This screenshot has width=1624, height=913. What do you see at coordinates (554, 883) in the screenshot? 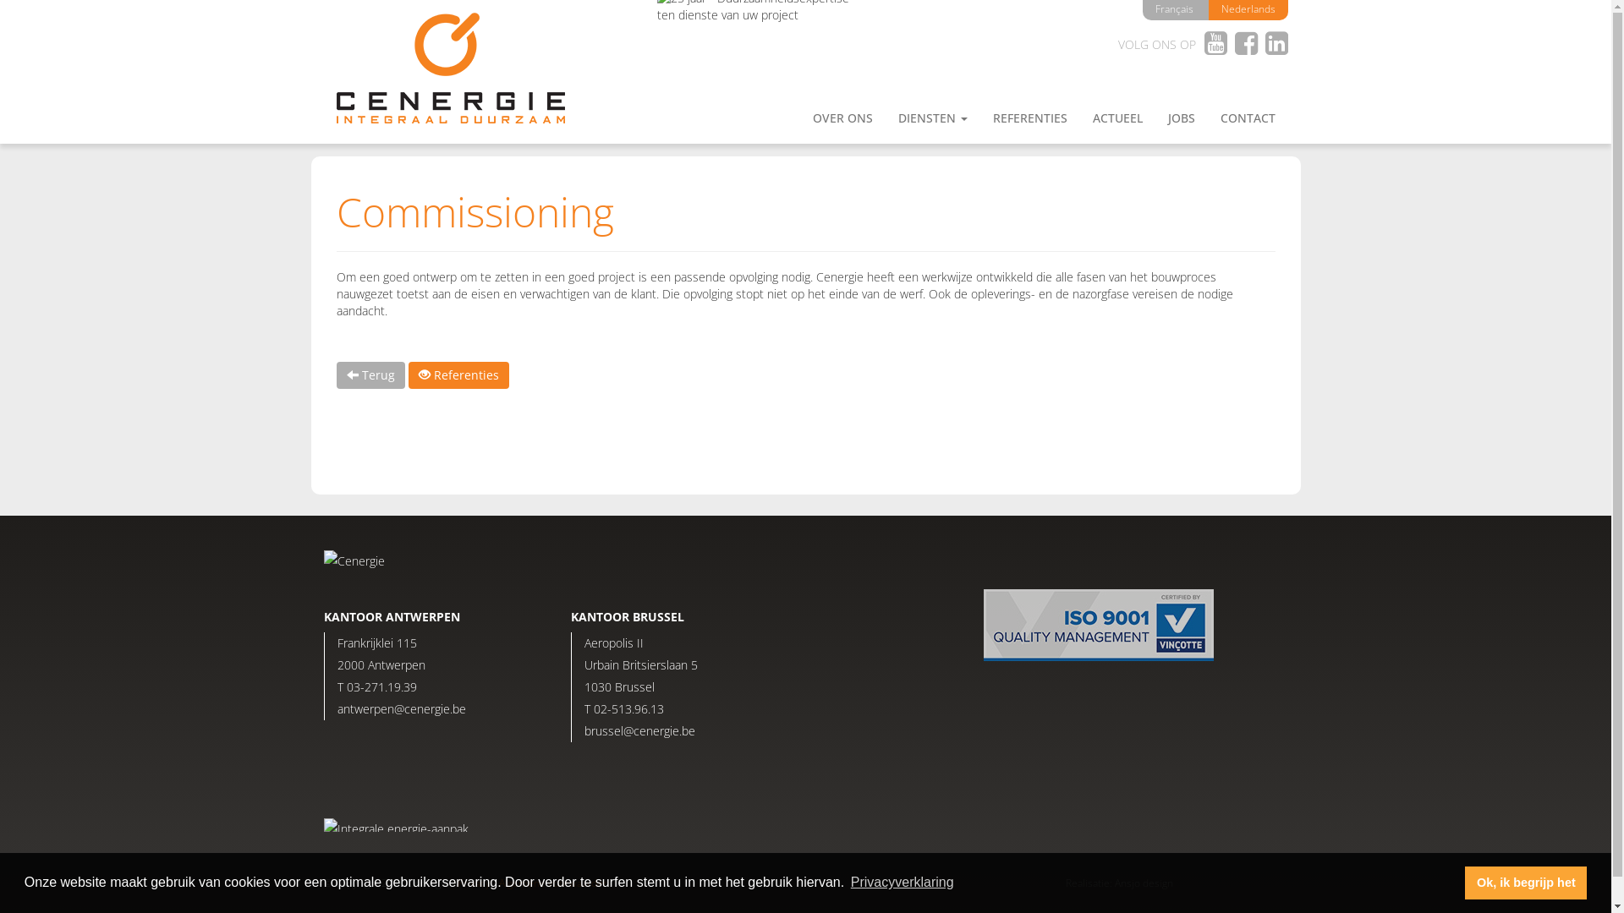
I see `Algemene voorwaarden` at bounding box center [554, 883].